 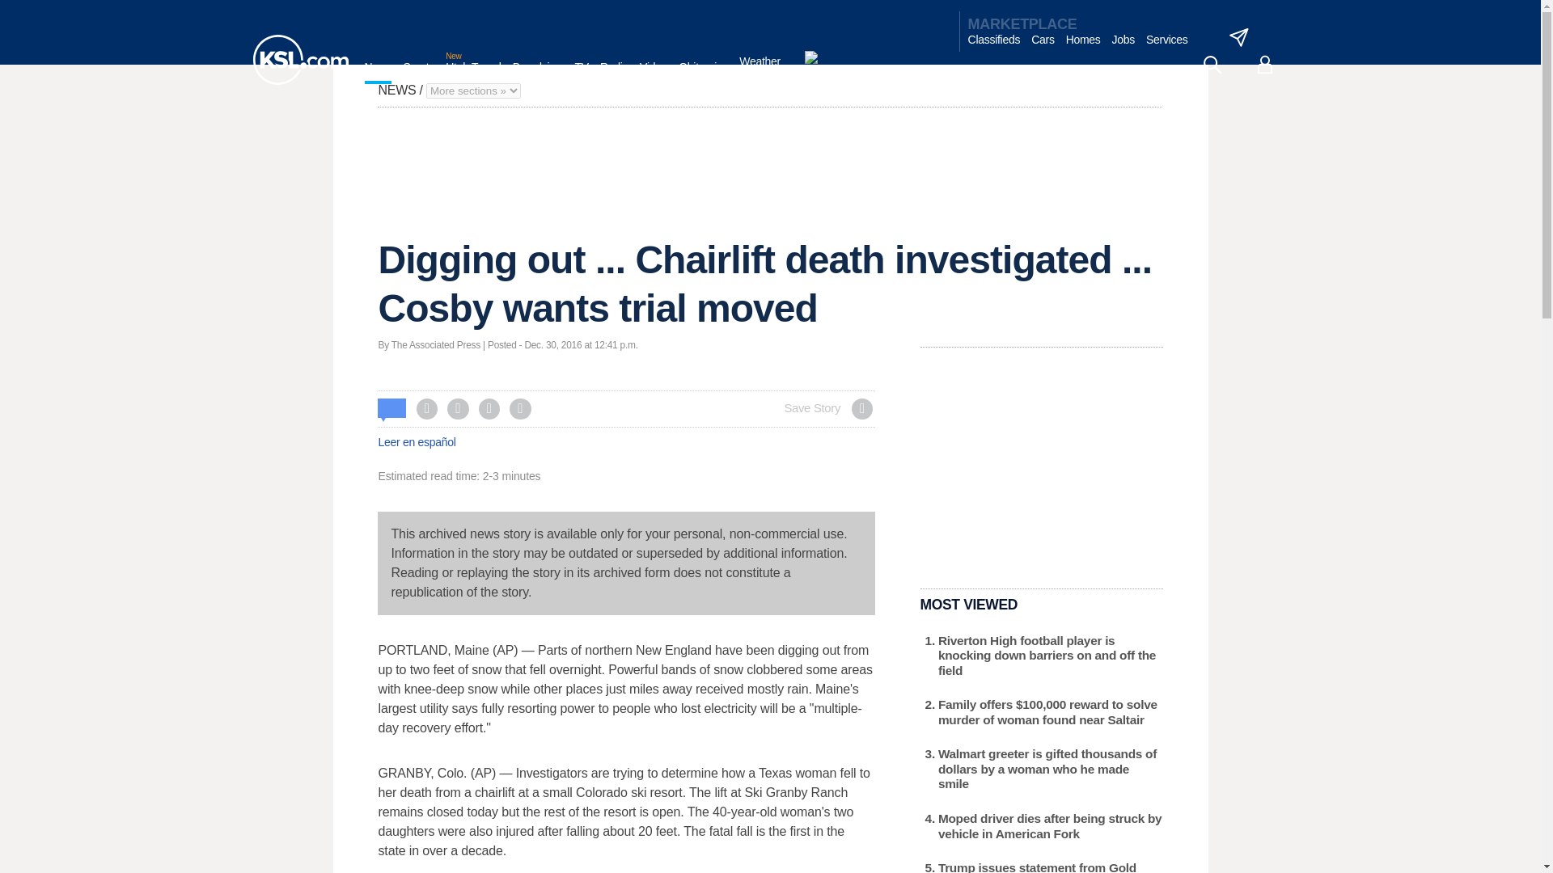 I want to click on KSL homepage, so click(x=299, y=60).